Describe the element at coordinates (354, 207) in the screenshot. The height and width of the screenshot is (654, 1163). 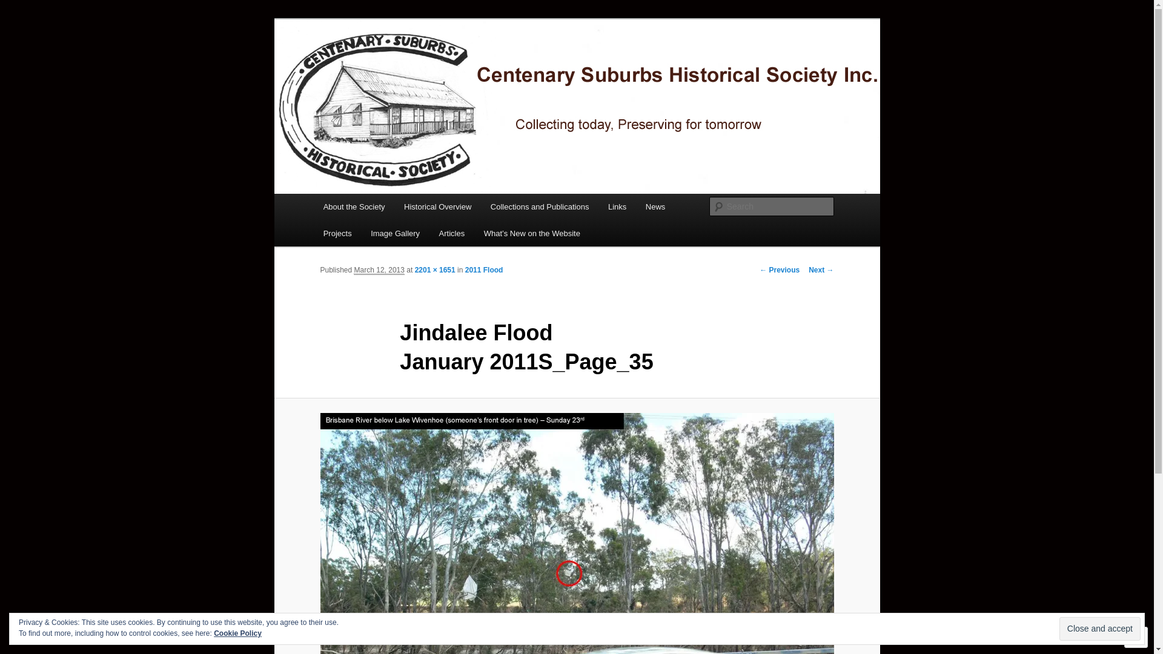
I see `About the Society` at that location.